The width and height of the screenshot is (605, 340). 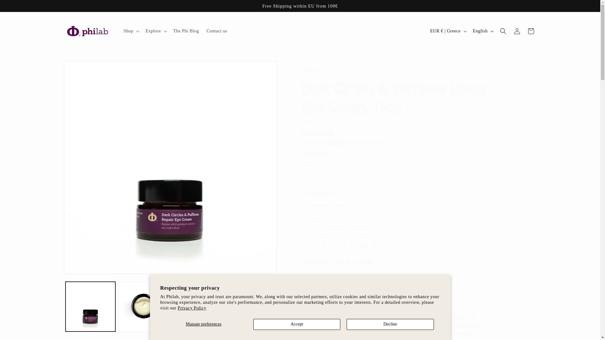 I want to click on Manage preferences, so click(x=204, y=324).